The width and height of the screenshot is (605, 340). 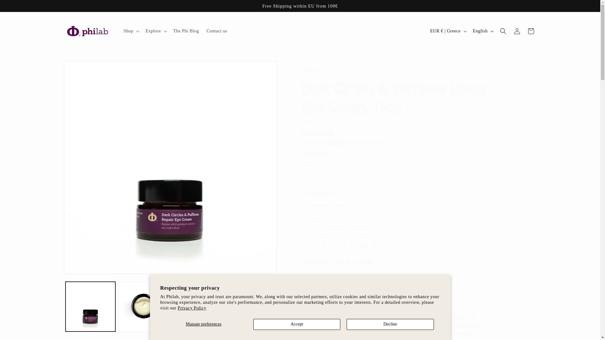 I want to click on Manage preferences, so click(x=204, y=324).